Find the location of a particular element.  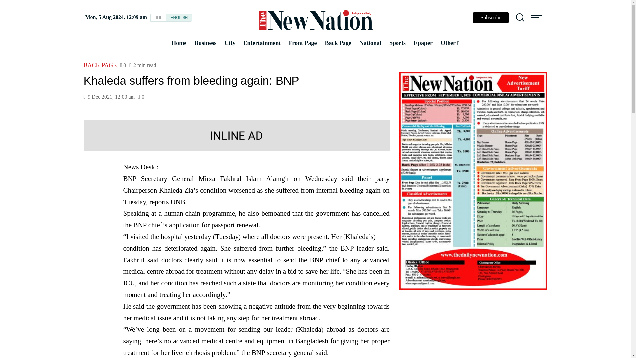

Other is located at coordinates (450, 43).